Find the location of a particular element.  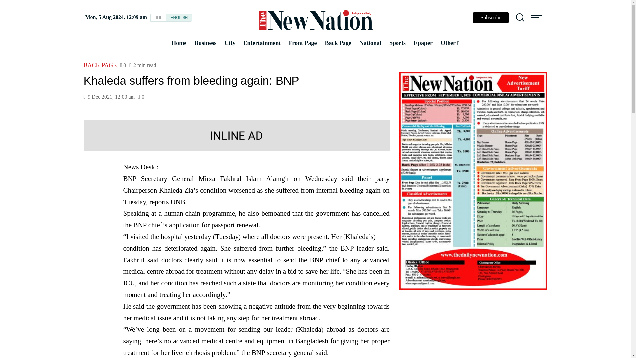

Other is located at coordinates (450, 43).